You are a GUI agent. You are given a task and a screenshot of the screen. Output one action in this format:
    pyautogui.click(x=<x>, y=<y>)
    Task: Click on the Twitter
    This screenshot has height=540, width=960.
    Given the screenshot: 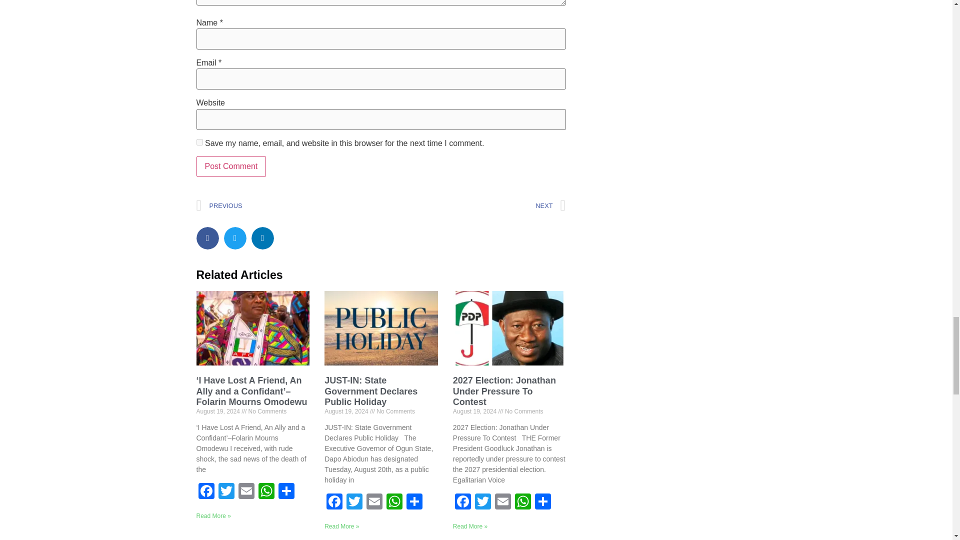 What is the action you would take?
    pyautogui.click(x=226, y=492)
    